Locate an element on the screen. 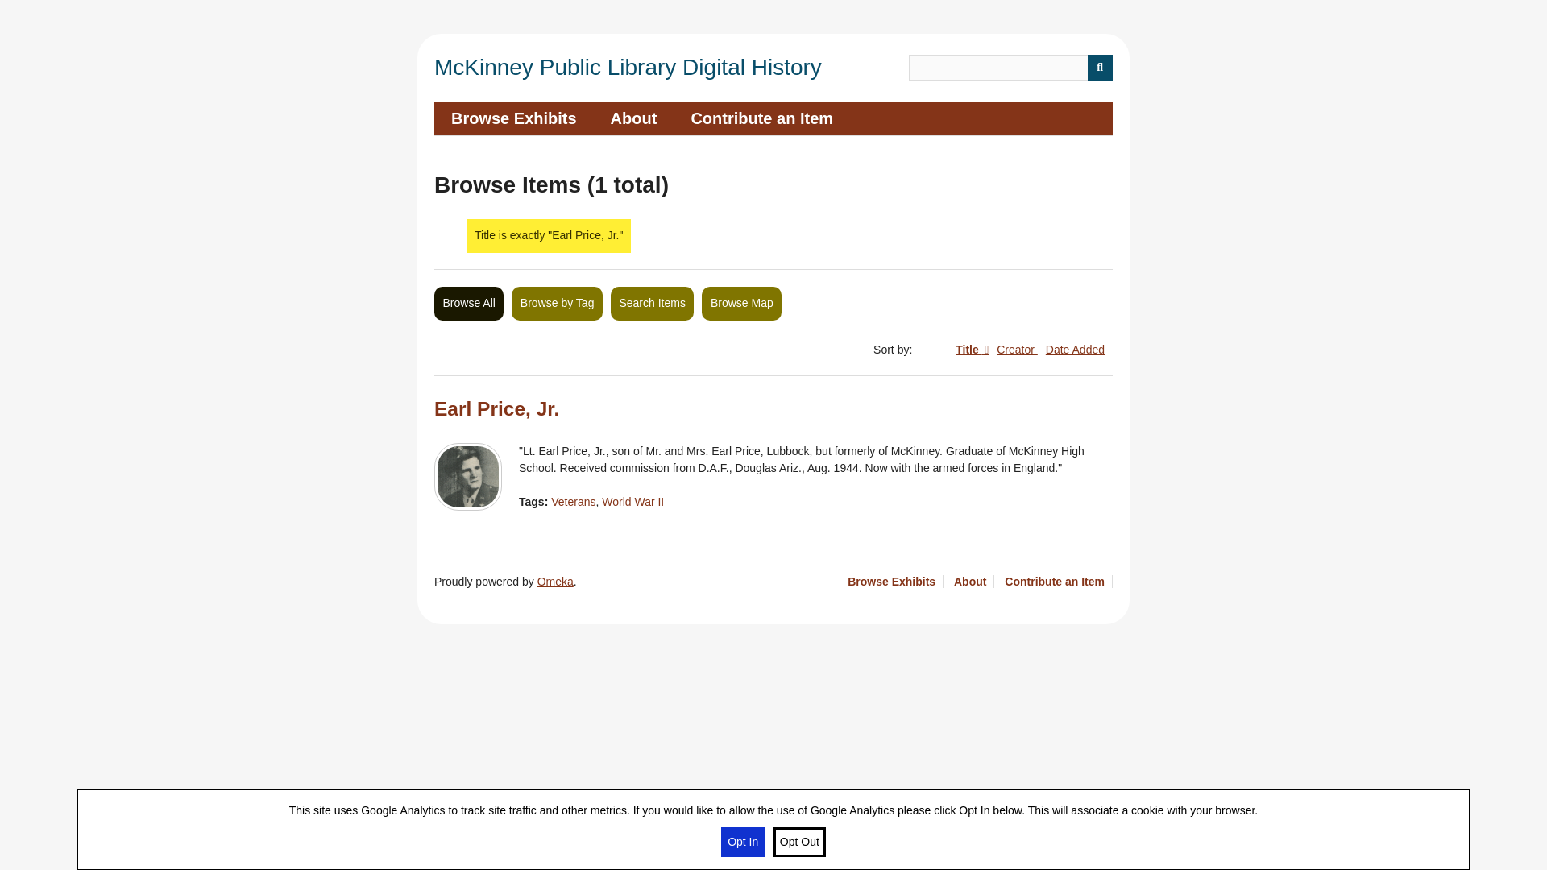 The image size is (1547, 870). Creator is located at coordinates (1017, 349).